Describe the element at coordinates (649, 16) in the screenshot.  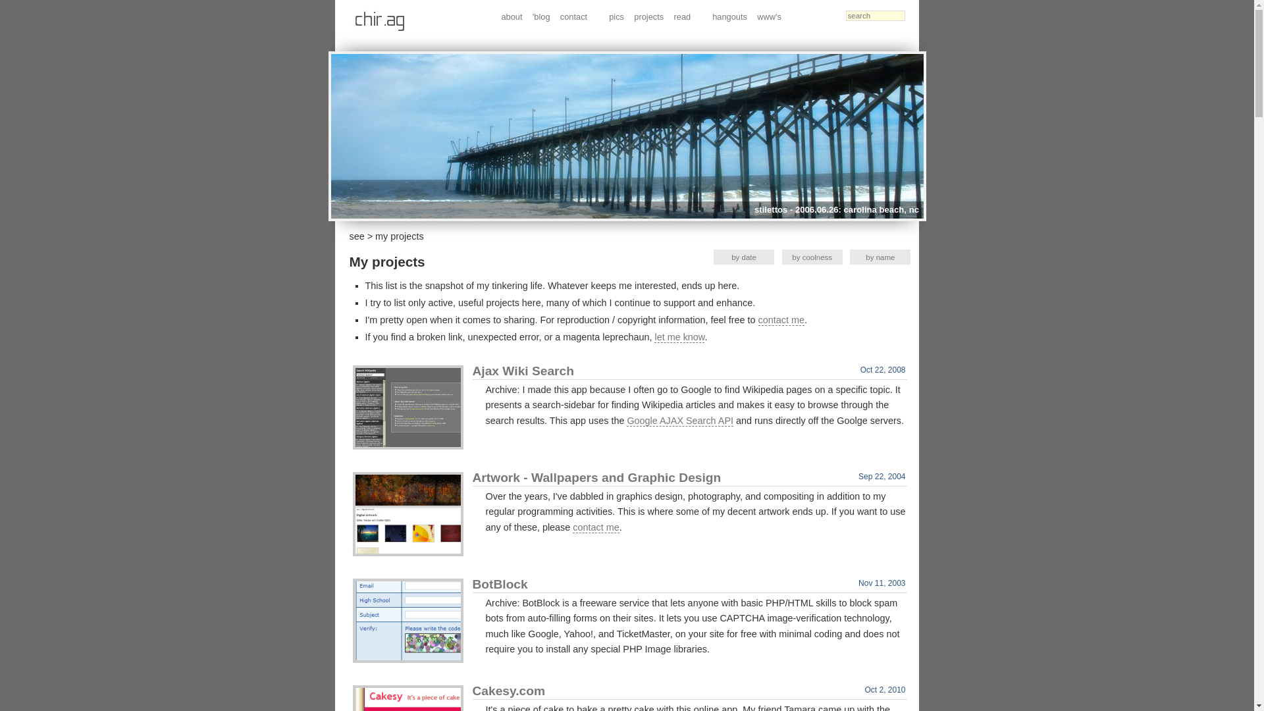
I see `projects` at that location.